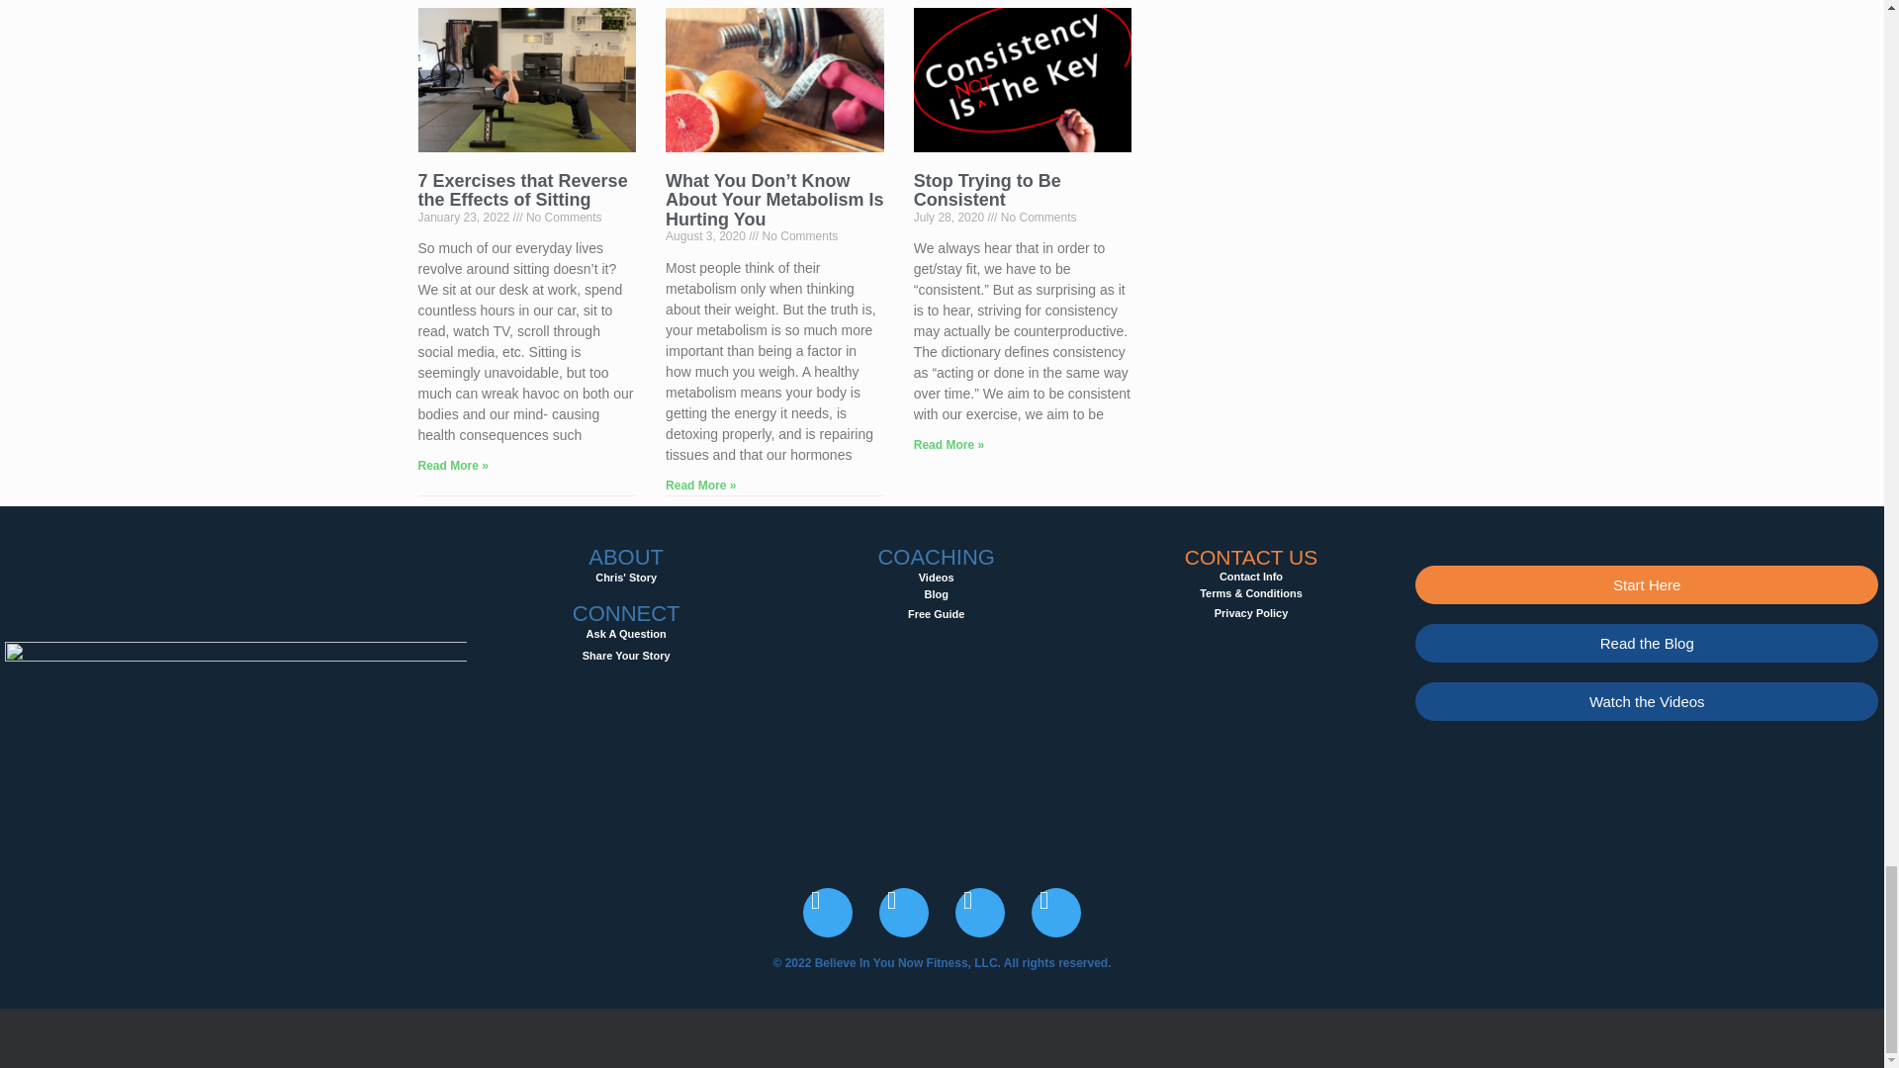  Describe the element at coordinates (937, 577) in the screenshot. I see `Stop Trying to Be Consistent` at that location.